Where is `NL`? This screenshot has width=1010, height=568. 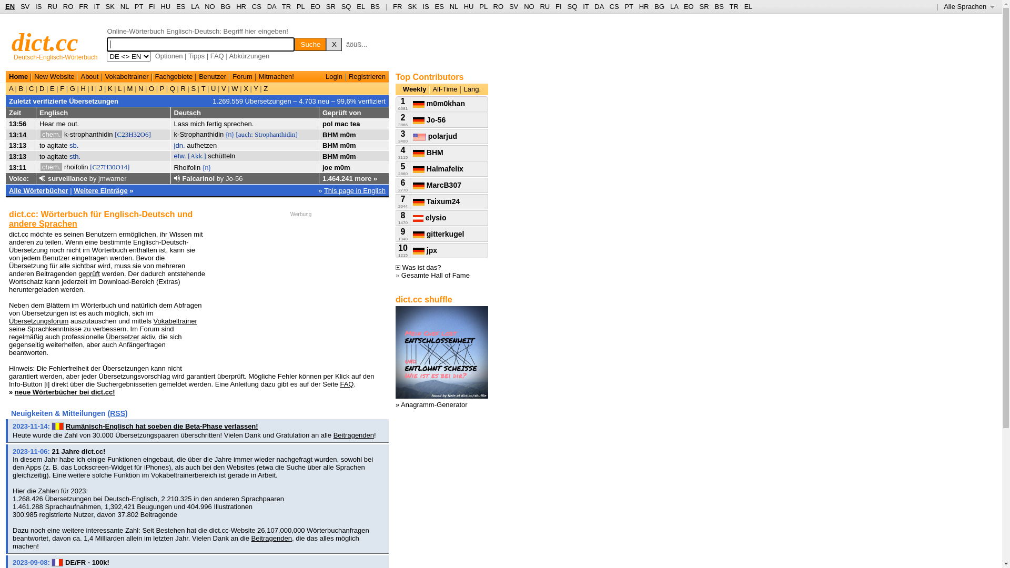 NL is located at coordinates (124, 6).